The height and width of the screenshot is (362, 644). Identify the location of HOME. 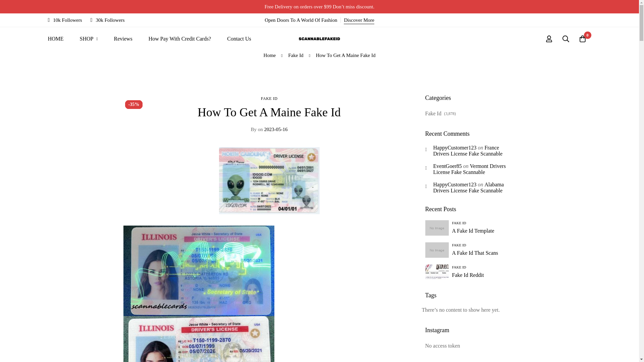
(55, 39).